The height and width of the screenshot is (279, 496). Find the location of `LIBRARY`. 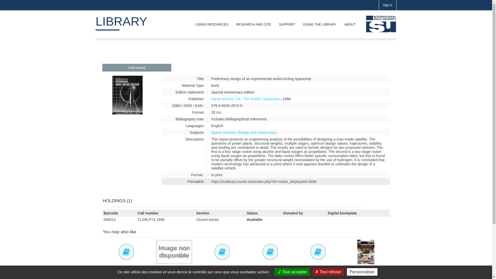

LIBRARY is located at coordinates (381, 24).